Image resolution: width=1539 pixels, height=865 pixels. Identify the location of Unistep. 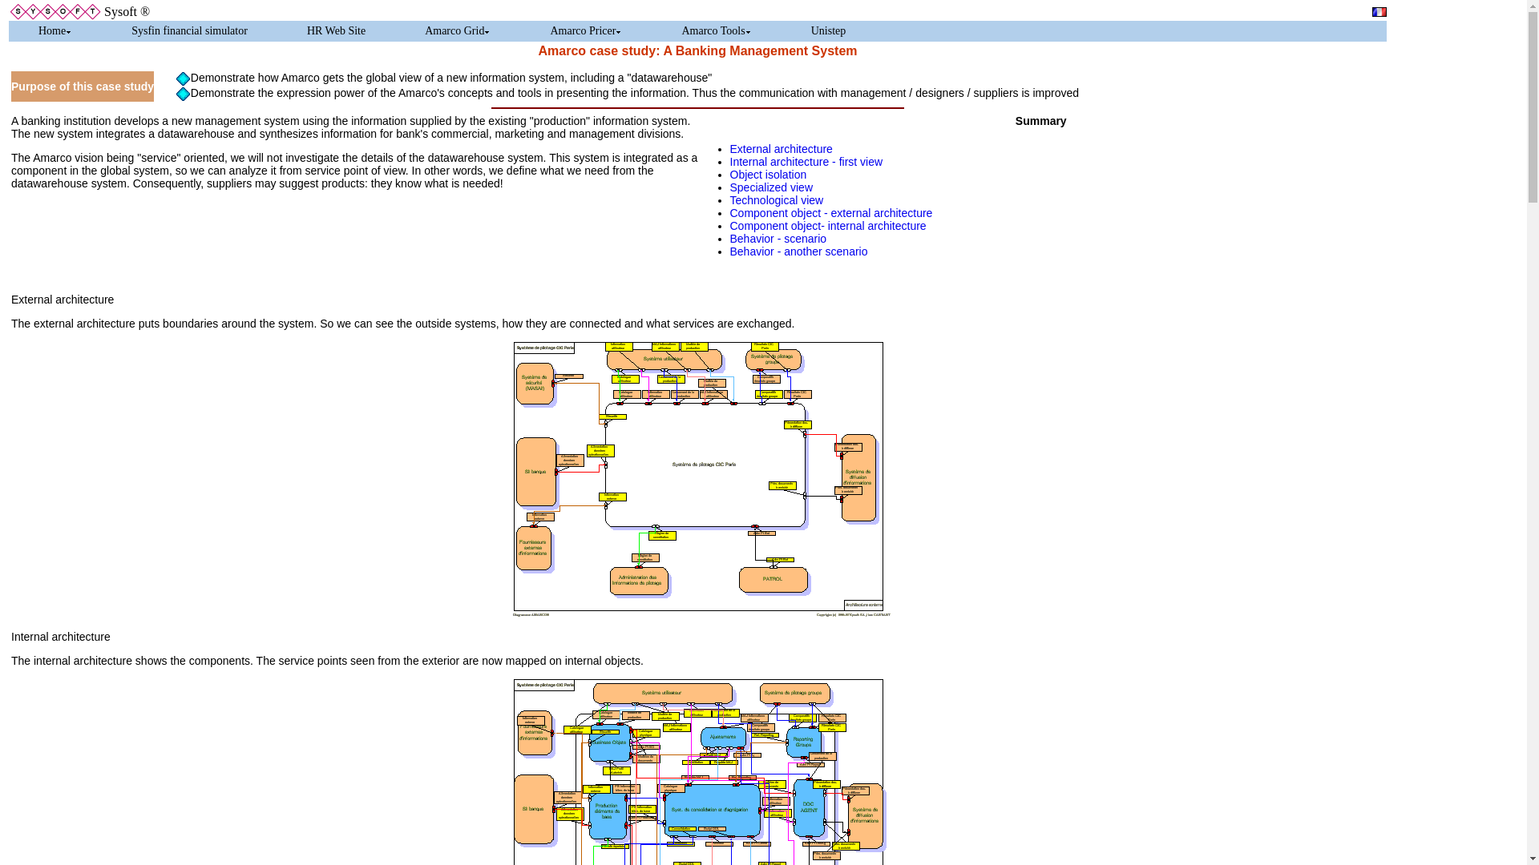
(829, 30).